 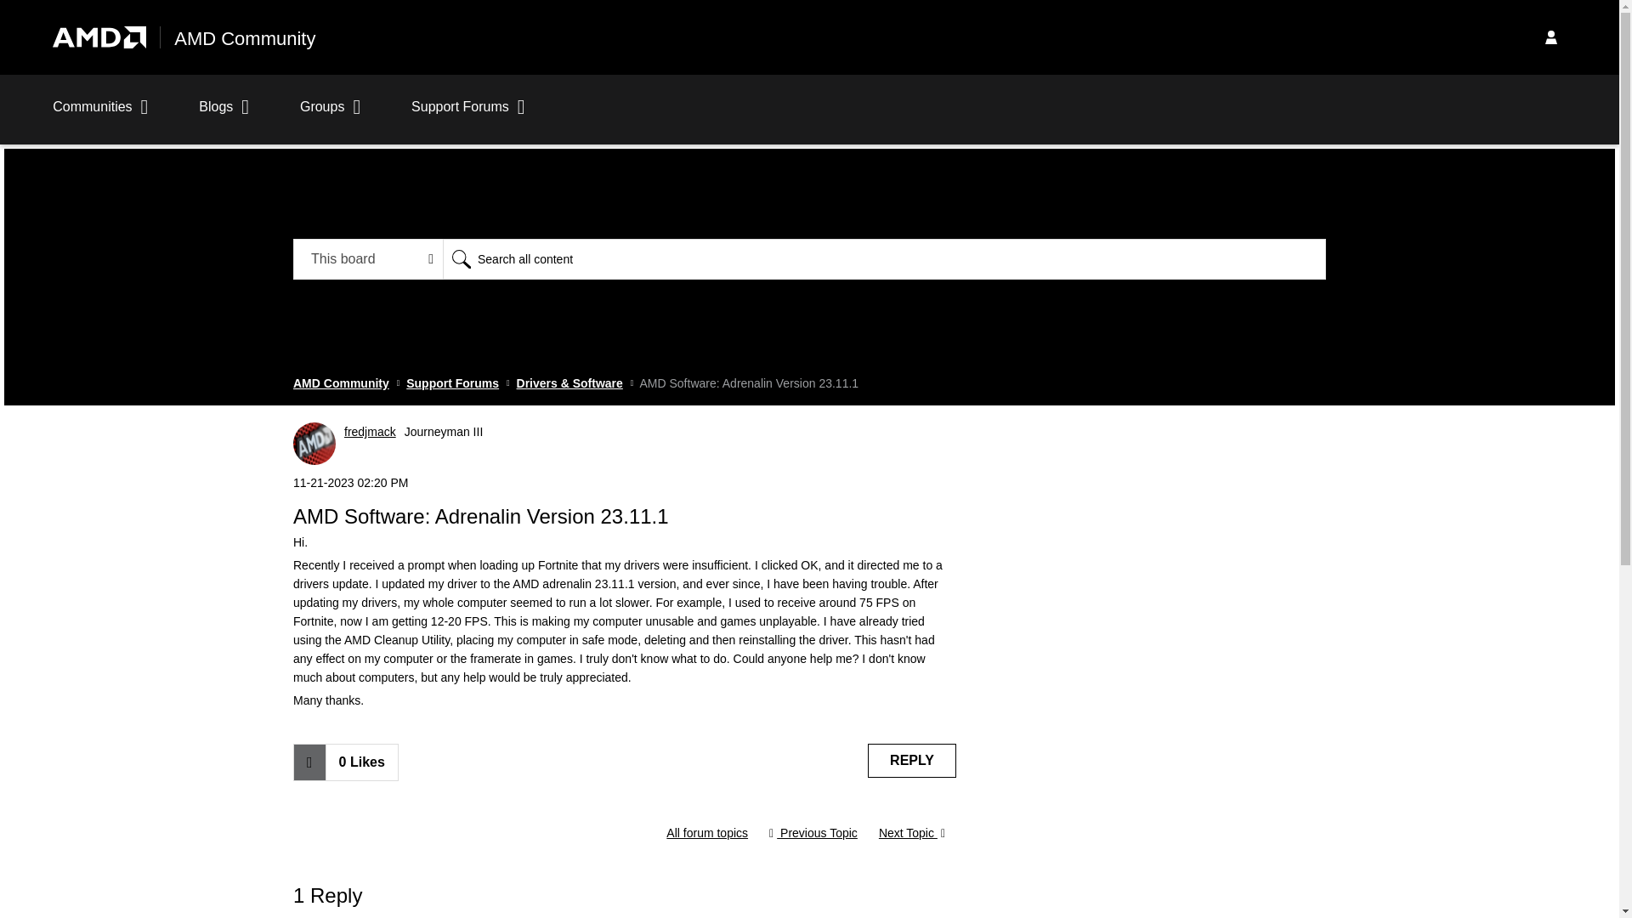 I want to click on Communities, so click(x=100, y=116).